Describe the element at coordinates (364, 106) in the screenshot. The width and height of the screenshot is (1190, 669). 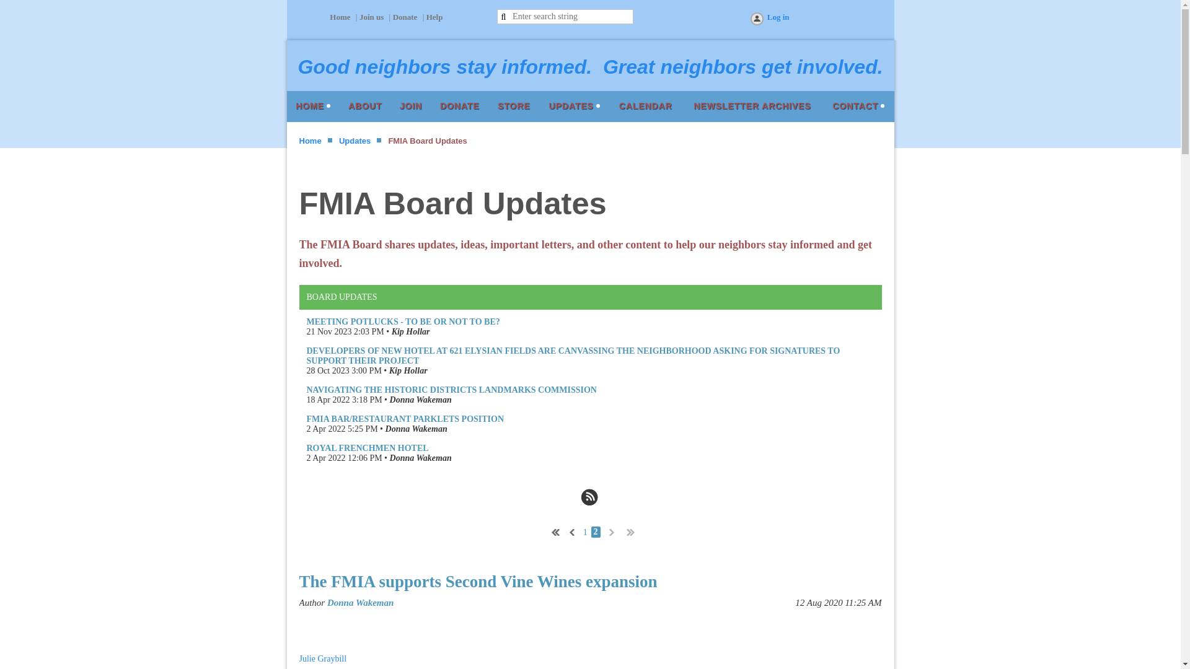
I see `About` at that location.